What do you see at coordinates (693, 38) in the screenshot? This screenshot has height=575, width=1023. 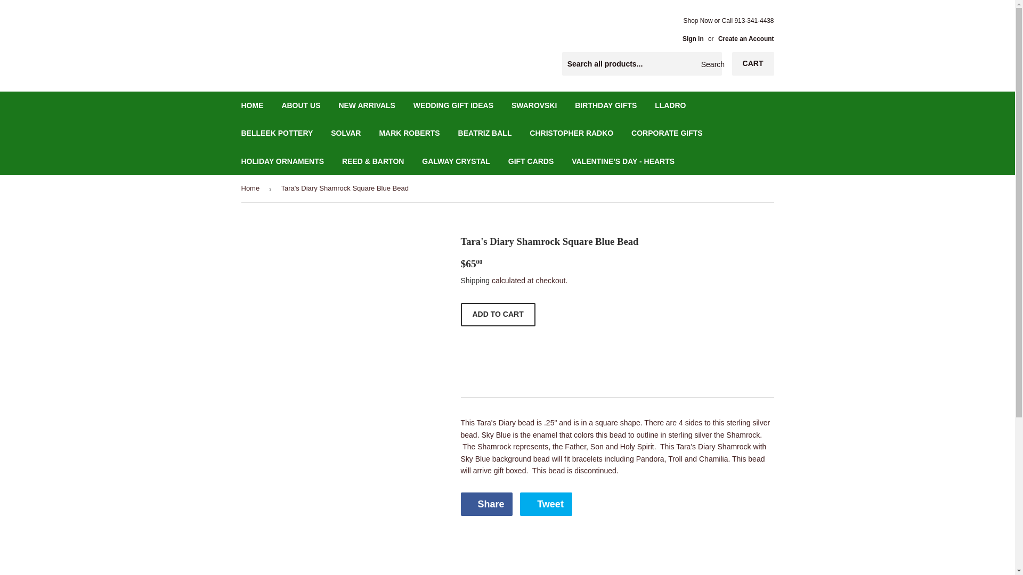 I see `Sign in` at bounding box center [693, 38].